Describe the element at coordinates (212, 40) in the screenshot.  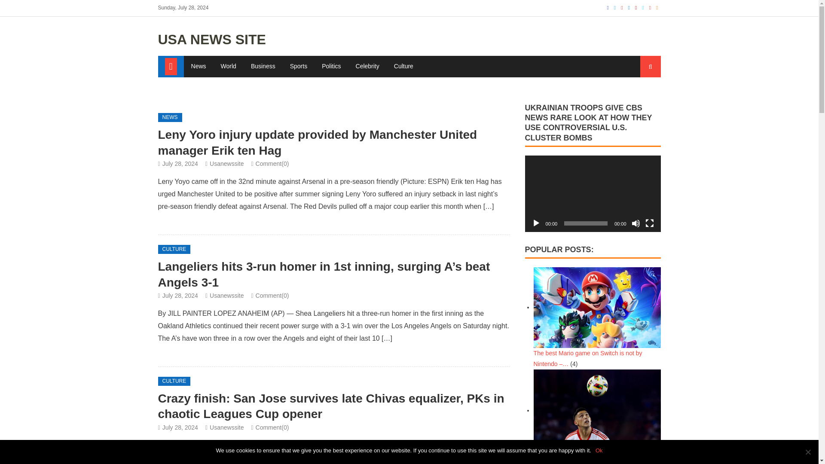
I see `USA NEWS SITE` at that location.